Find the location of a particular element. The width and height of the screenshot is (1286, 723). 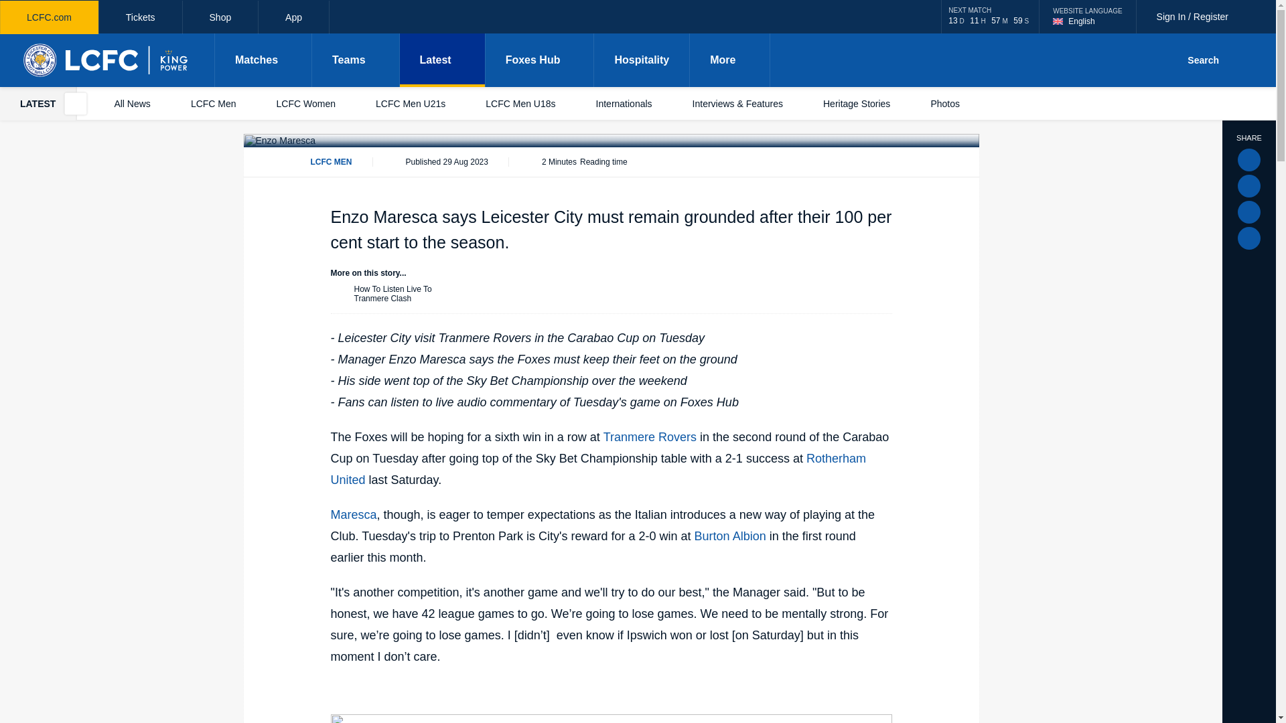

Shop is located at coordinates (220, 17).